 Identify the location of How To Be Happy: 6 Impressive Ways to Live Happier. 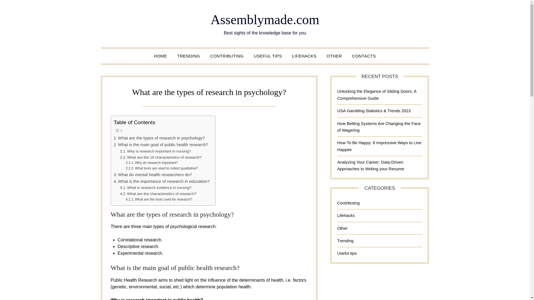
(379, 146).